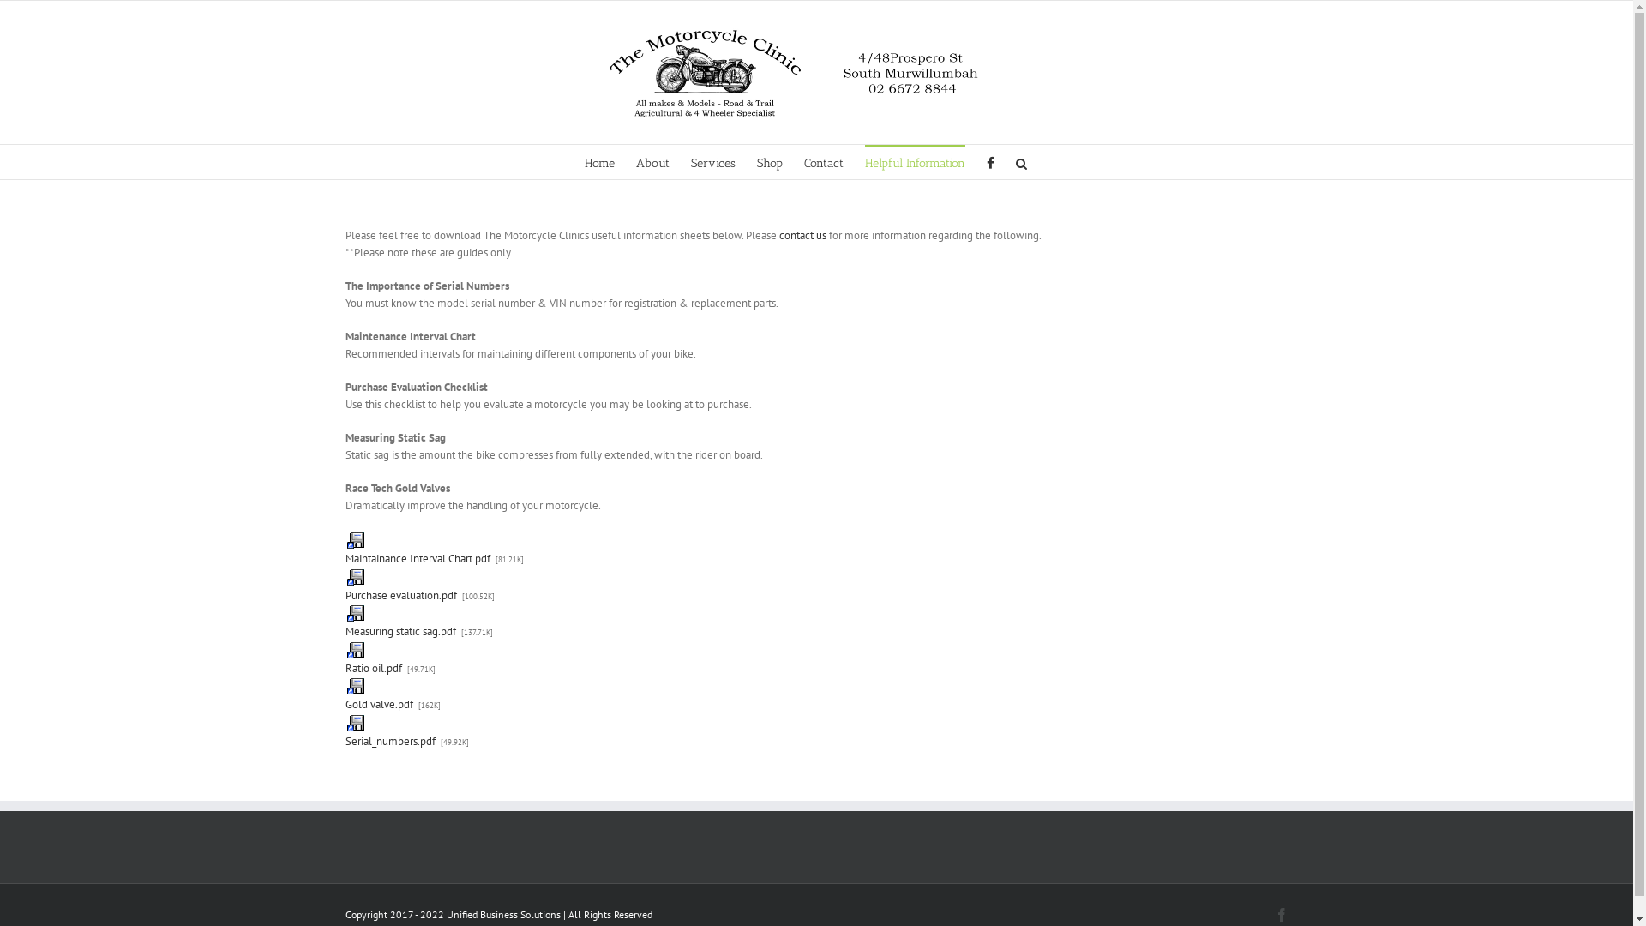 The height and width of the screenshot is (926, 1646). I want to click on Contact, so click(823, 162).